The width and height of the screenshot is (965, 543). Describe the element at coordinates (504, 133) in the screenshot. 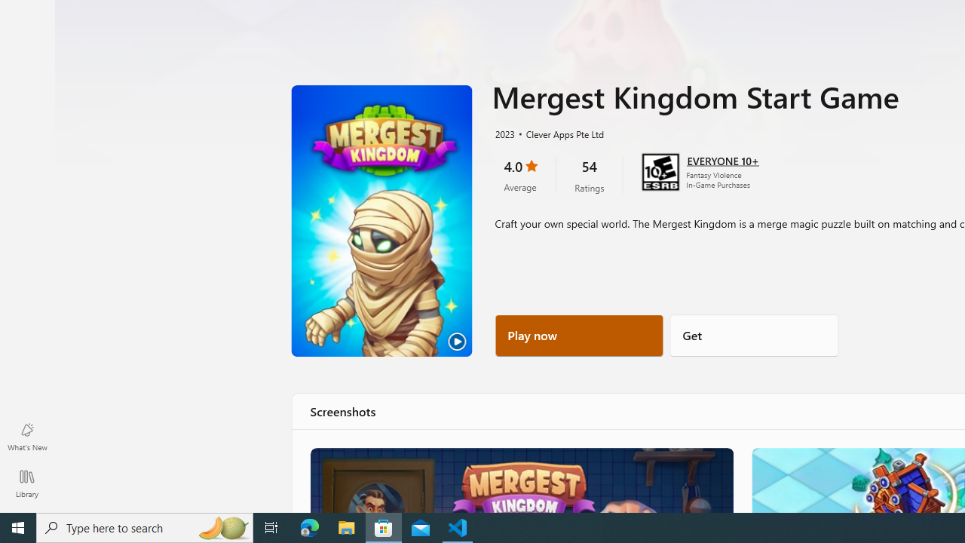

I see `2023` at that location.